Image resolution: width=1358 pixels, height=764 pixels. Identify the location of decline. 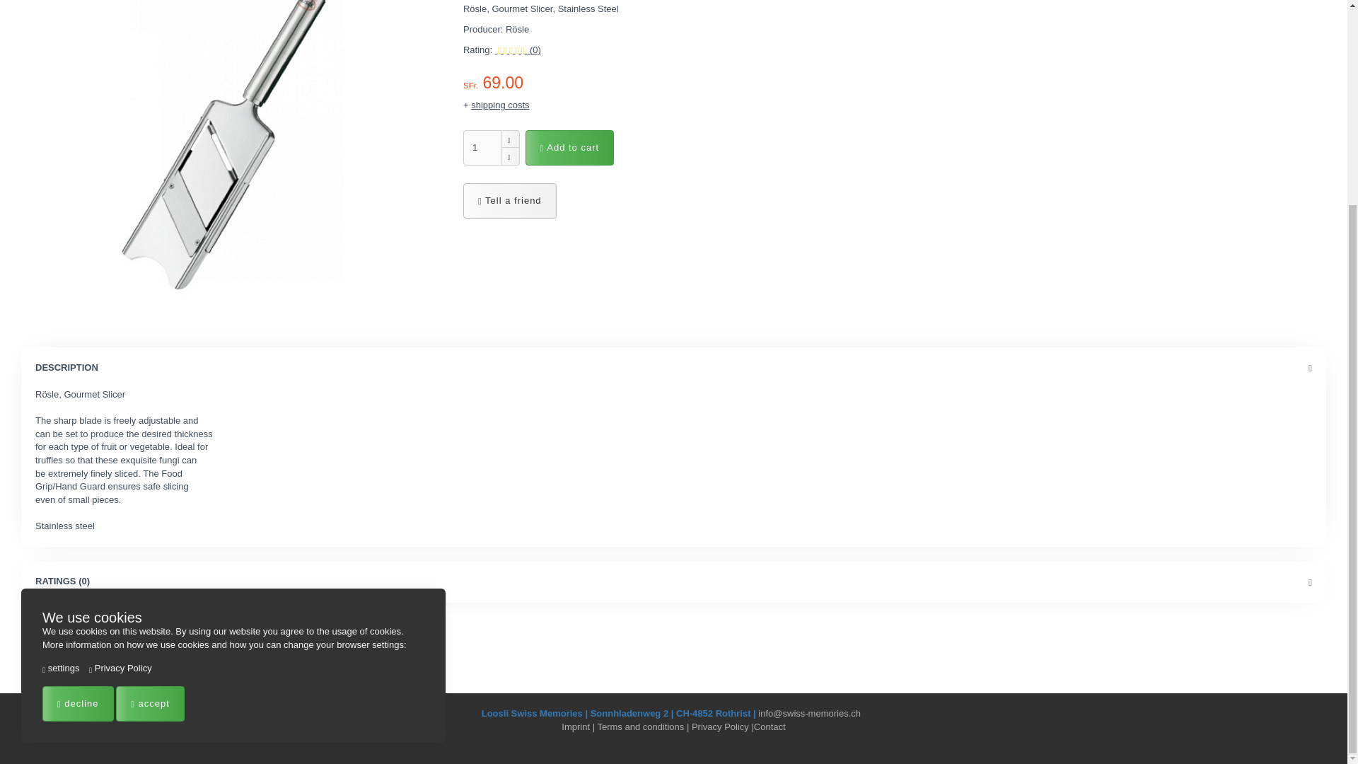
(78, 432).